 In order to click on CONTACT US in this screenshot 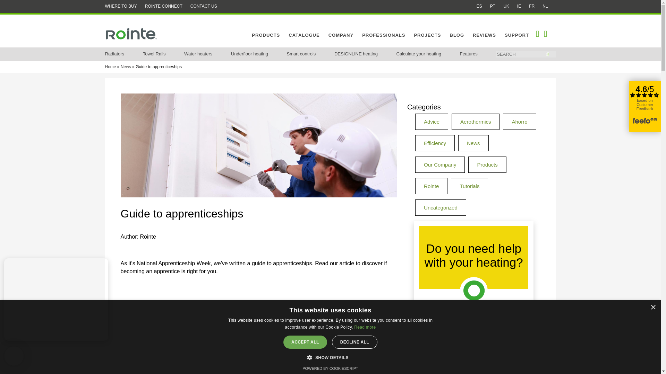, I will do `click(204, 6)`.